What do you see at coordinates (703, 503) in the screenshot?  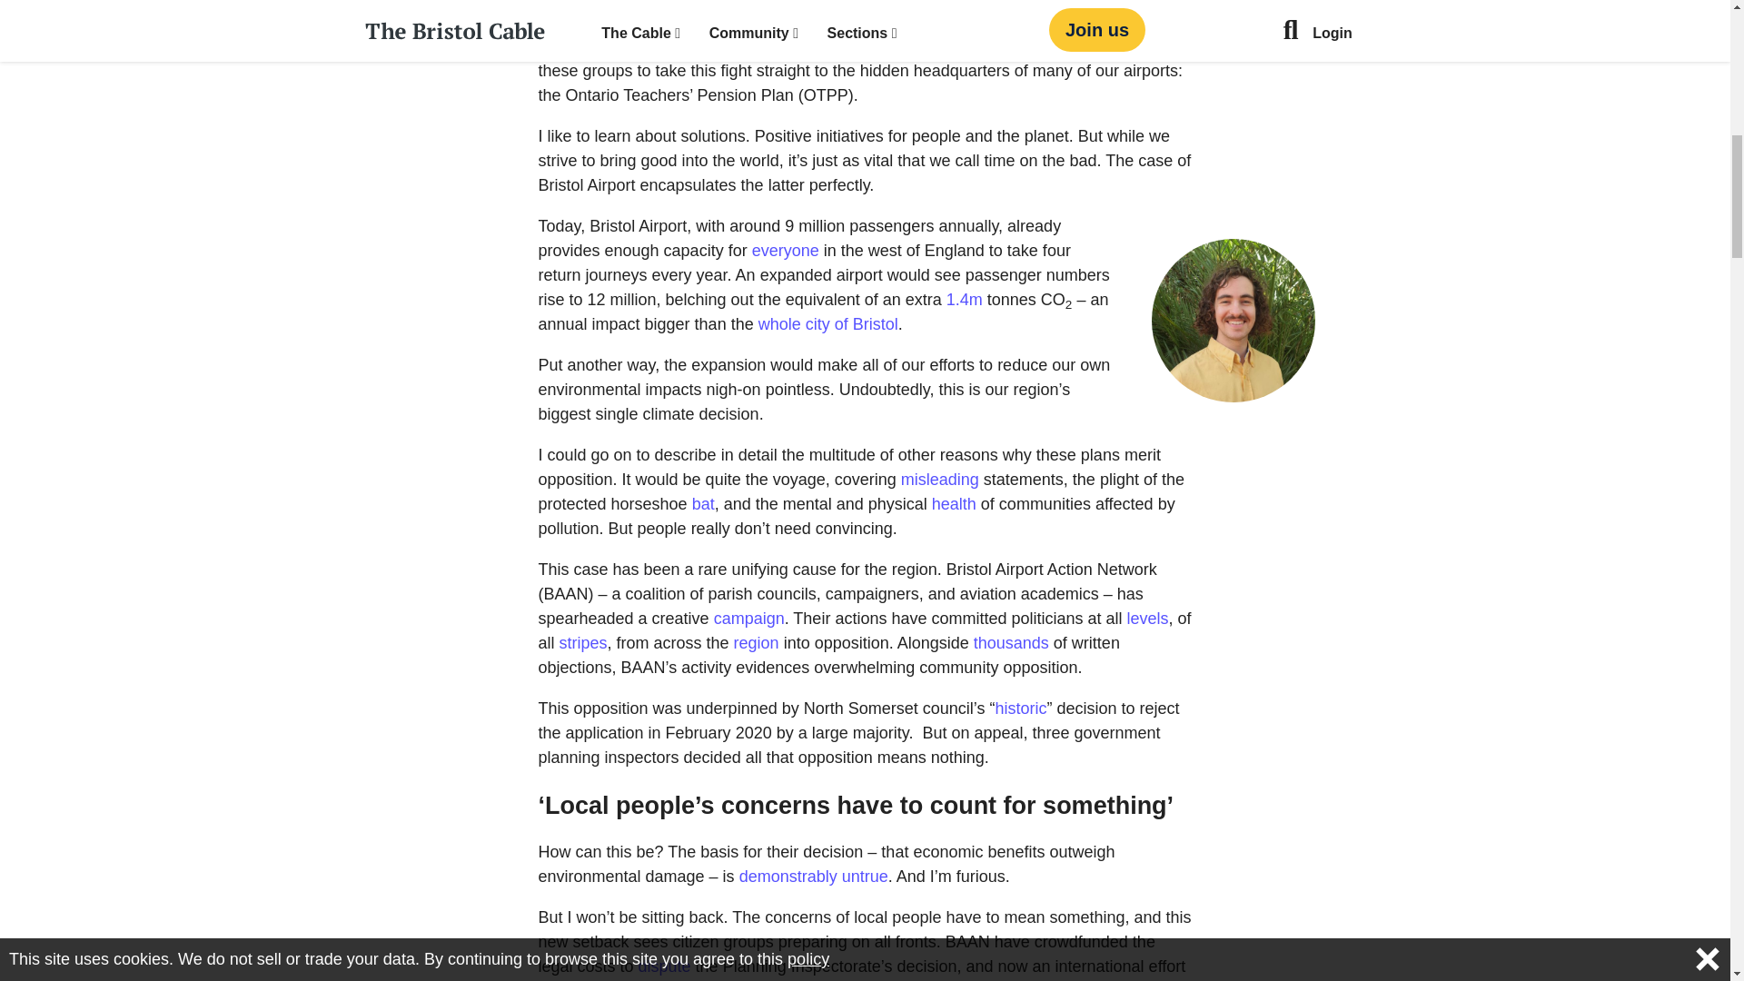 I see `Opens in a new tab` at bounding box center [703, 503].